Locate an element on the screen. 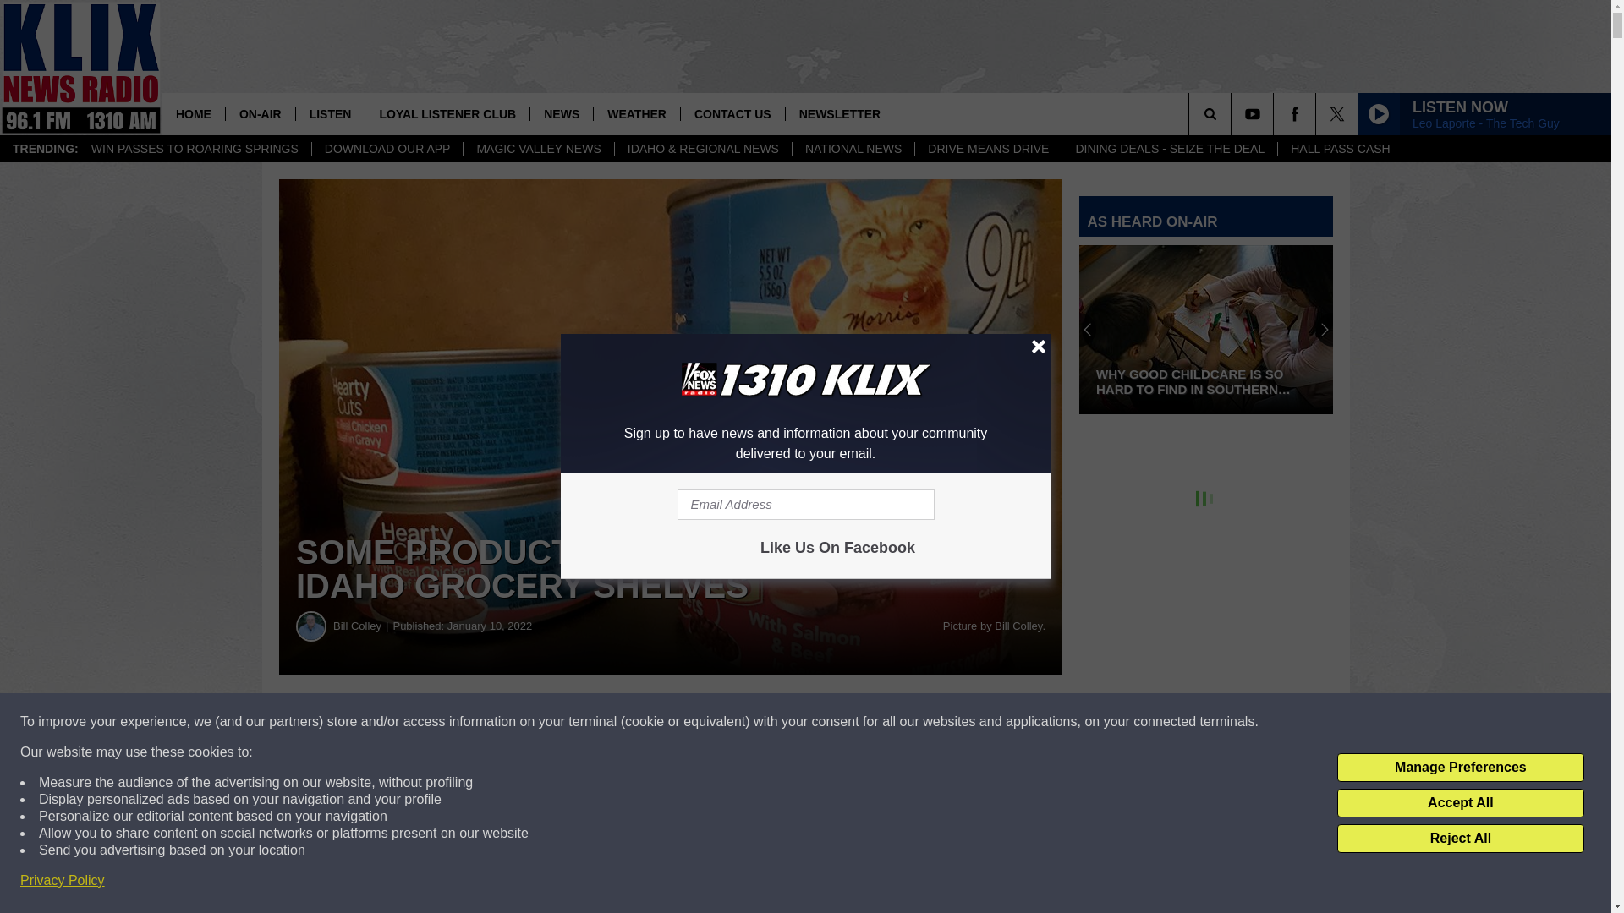 The height and width of the screenshot is (913, 1624). Manage Preferences is located at coordinates (1460, 768).